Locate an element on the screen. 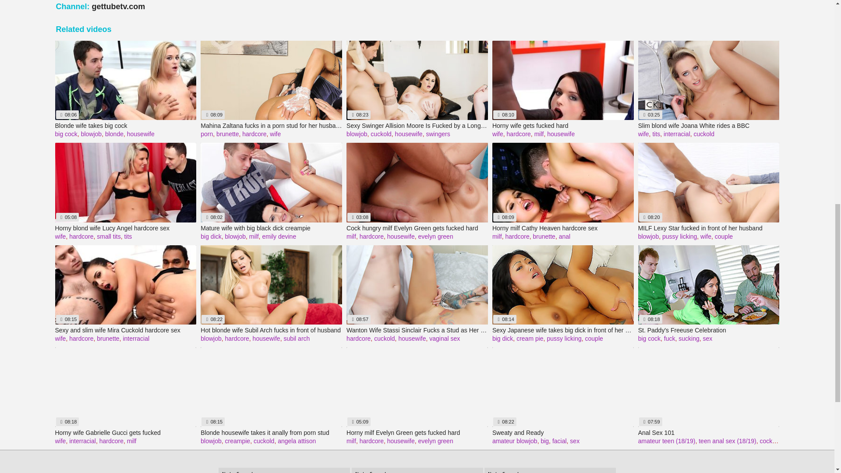 This screenshot has width=841, height=473. blonde is located at coordinates (114, 134).